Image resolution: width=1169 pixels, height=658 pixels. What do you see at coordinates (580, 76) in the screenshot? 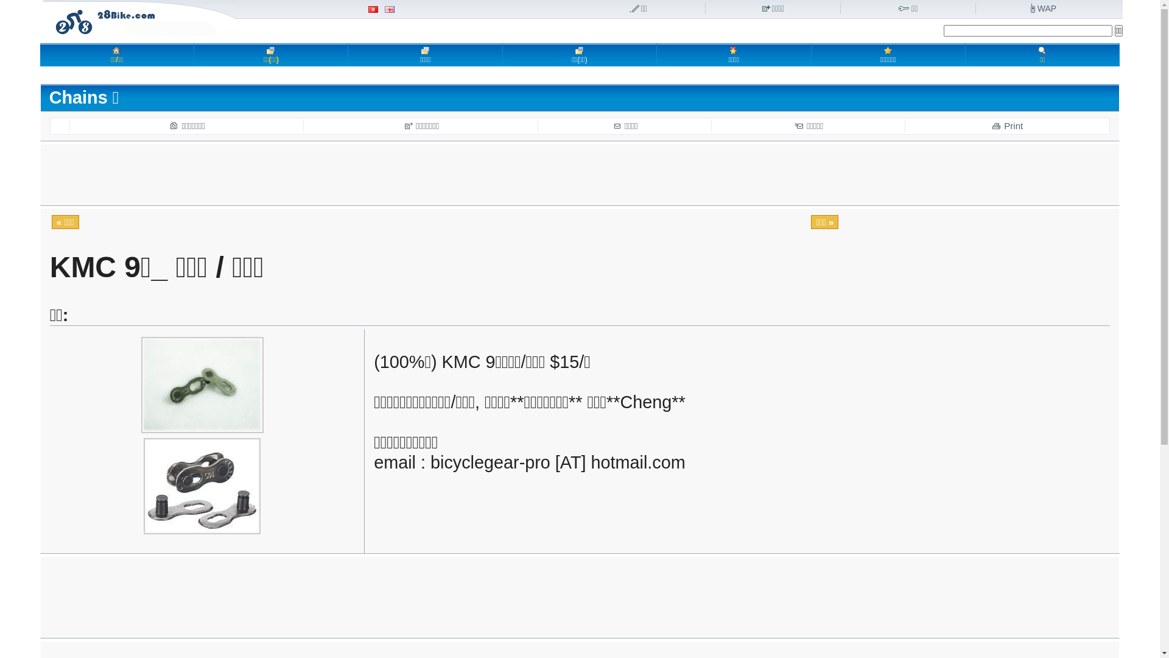
I see `Advertisement` at bounding box center [580, 76].